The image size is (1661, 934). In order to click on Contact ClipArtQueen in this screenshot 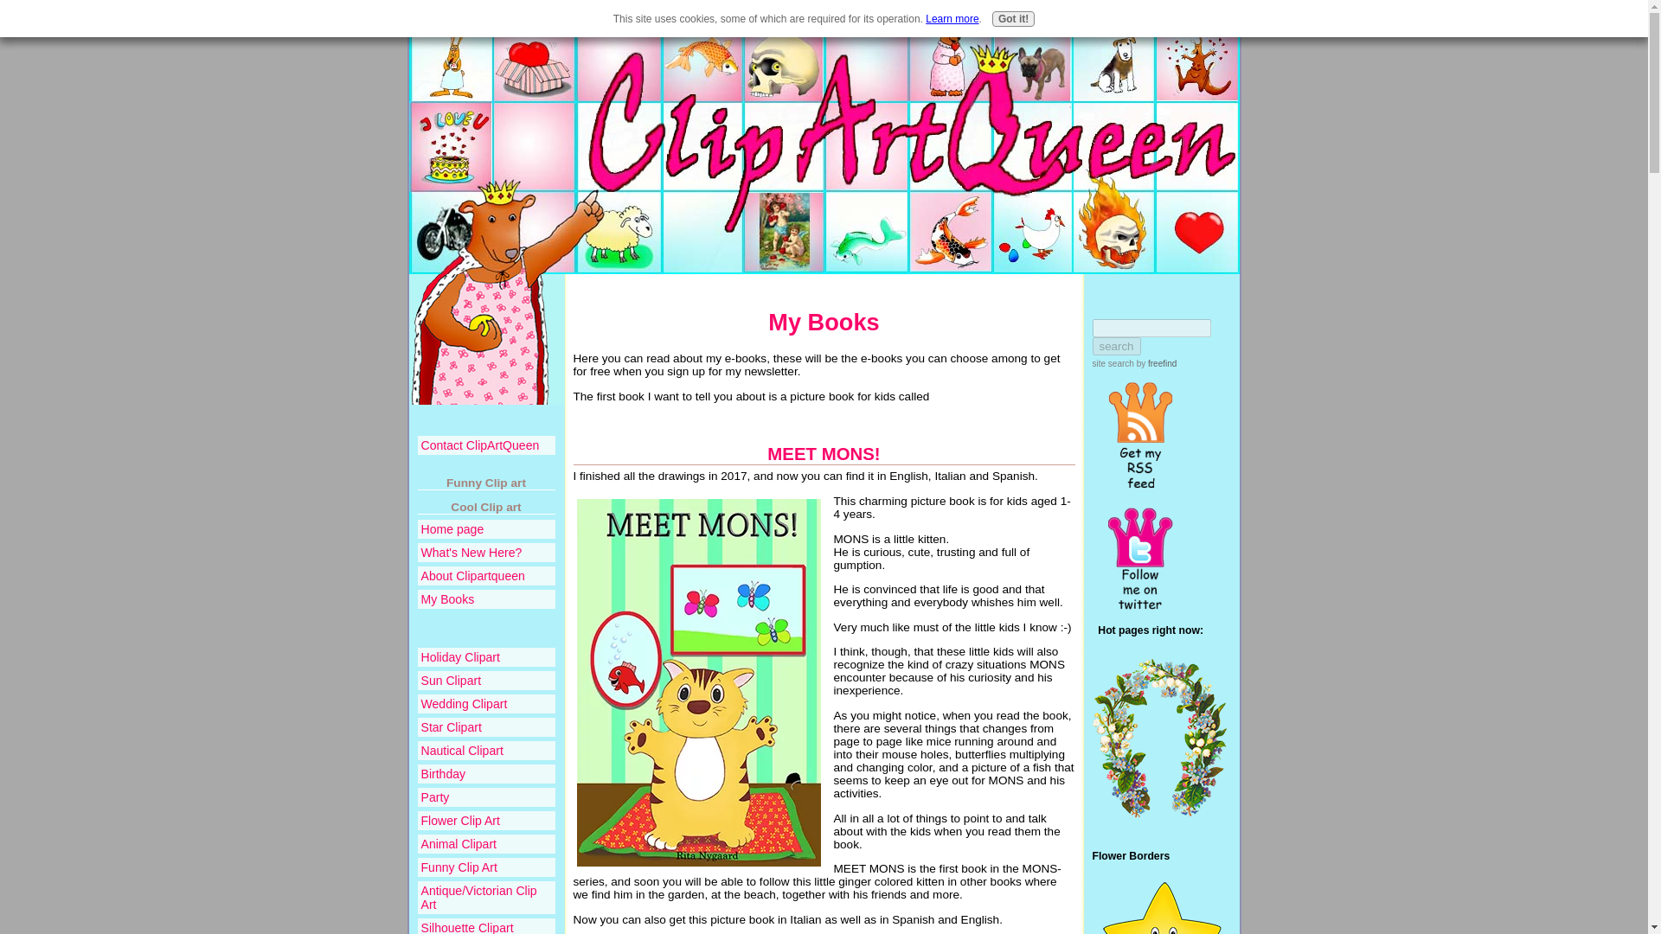, I will do `click(485, 445)`.